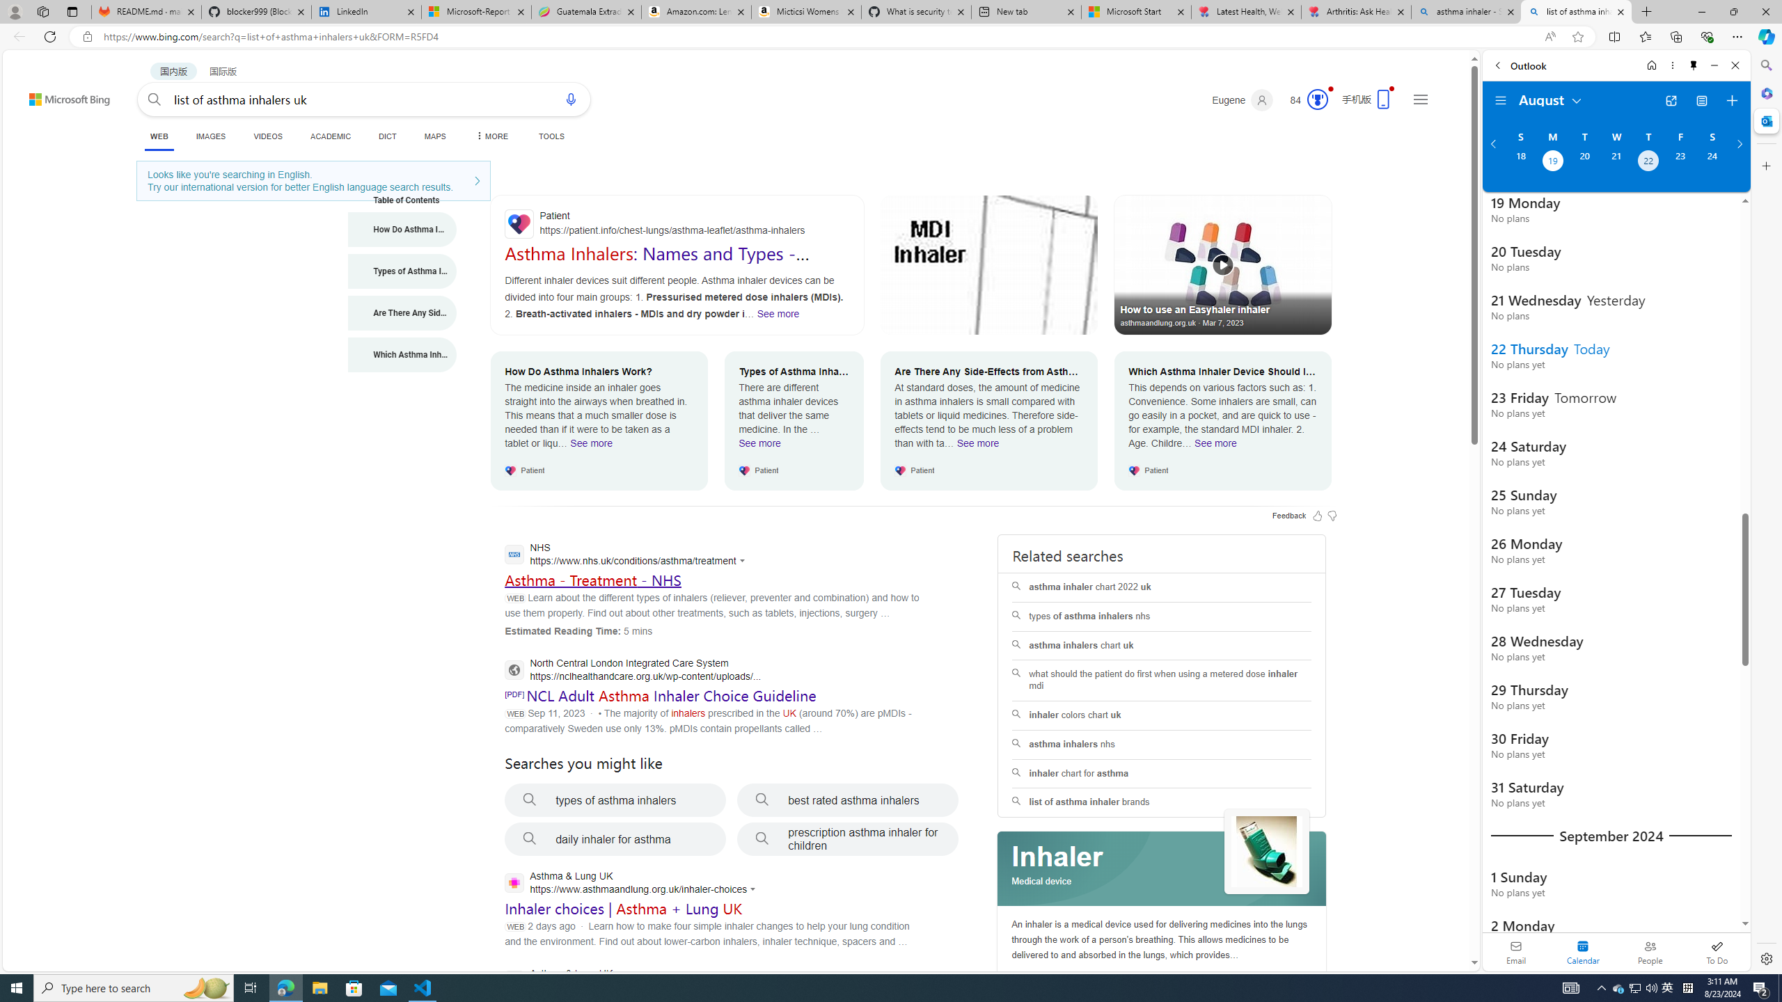 Image resolution: width=1782 pixels, height=1002 pixels. Describe the element at coordinates (1443, 921) in the screenshot. I see `Search more` at that location.